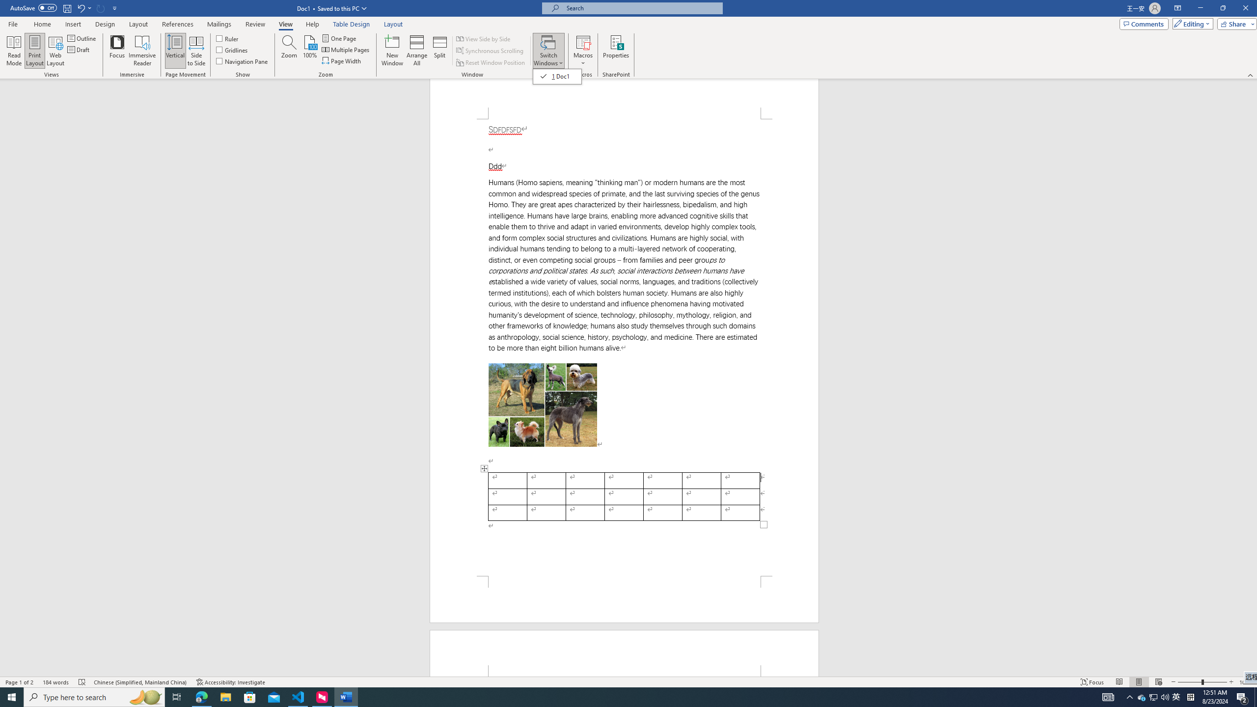 This screenshot has width=1257, height=707. What do you see at coordinates (1190, 697) in the screenshot?
I see `Tray Input Indicator - Chinese (Simplified, China)` at bounding box center [1190, 697].